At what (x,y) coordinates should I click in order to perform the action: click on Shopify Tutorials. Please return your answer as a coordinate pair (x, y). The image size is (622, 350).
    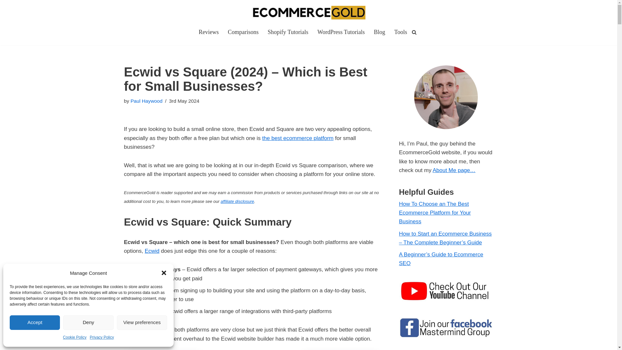
    Looking at the image, I should click on (288, 32).